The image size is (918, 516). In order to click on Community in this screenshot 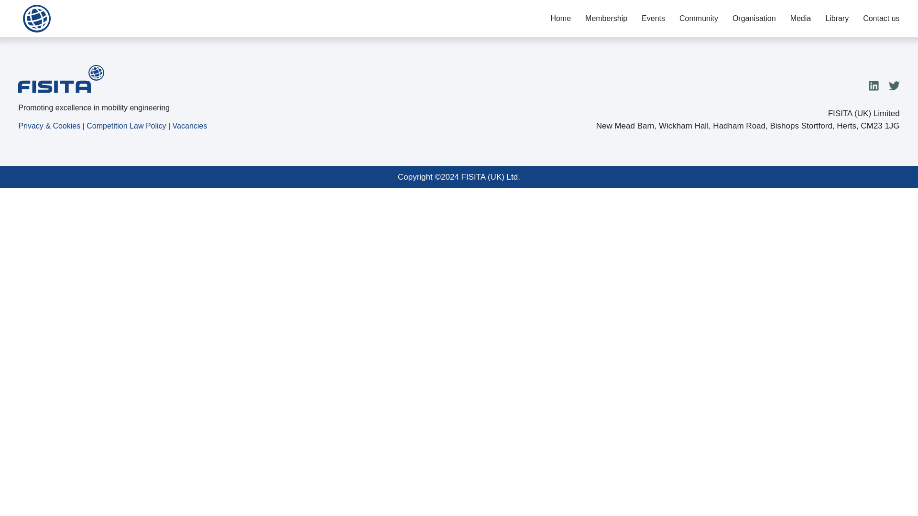, I will do `click(698, 18)`.